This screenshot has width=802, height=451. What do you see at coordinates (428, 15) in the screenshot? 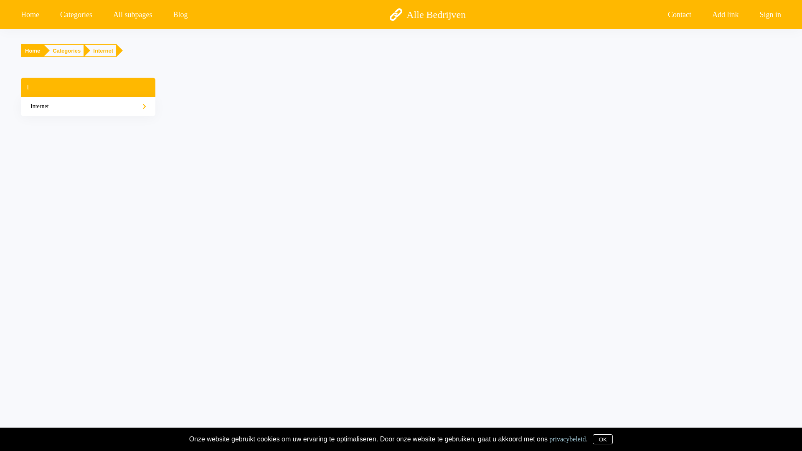
I see `Alle Bedrijven` at bounding box center [428, 15].